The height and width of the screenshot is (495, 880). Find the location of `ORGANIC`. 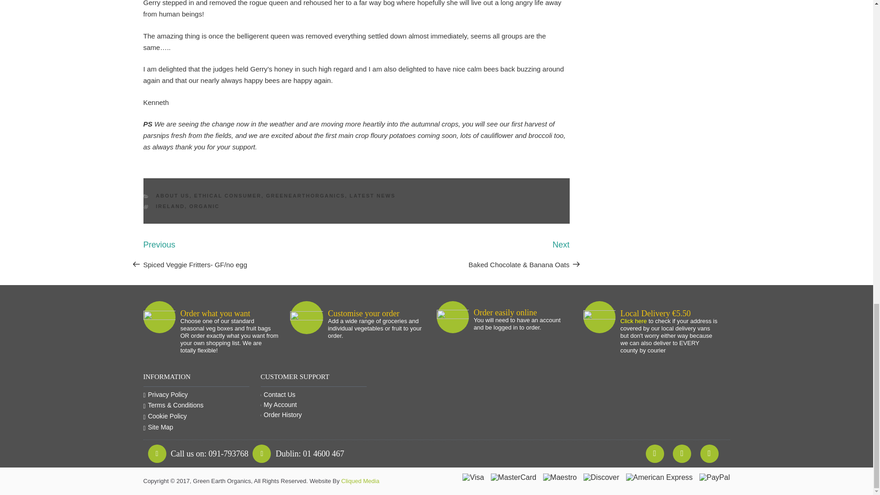

ORGANIC is located at coordinates (204, 205).